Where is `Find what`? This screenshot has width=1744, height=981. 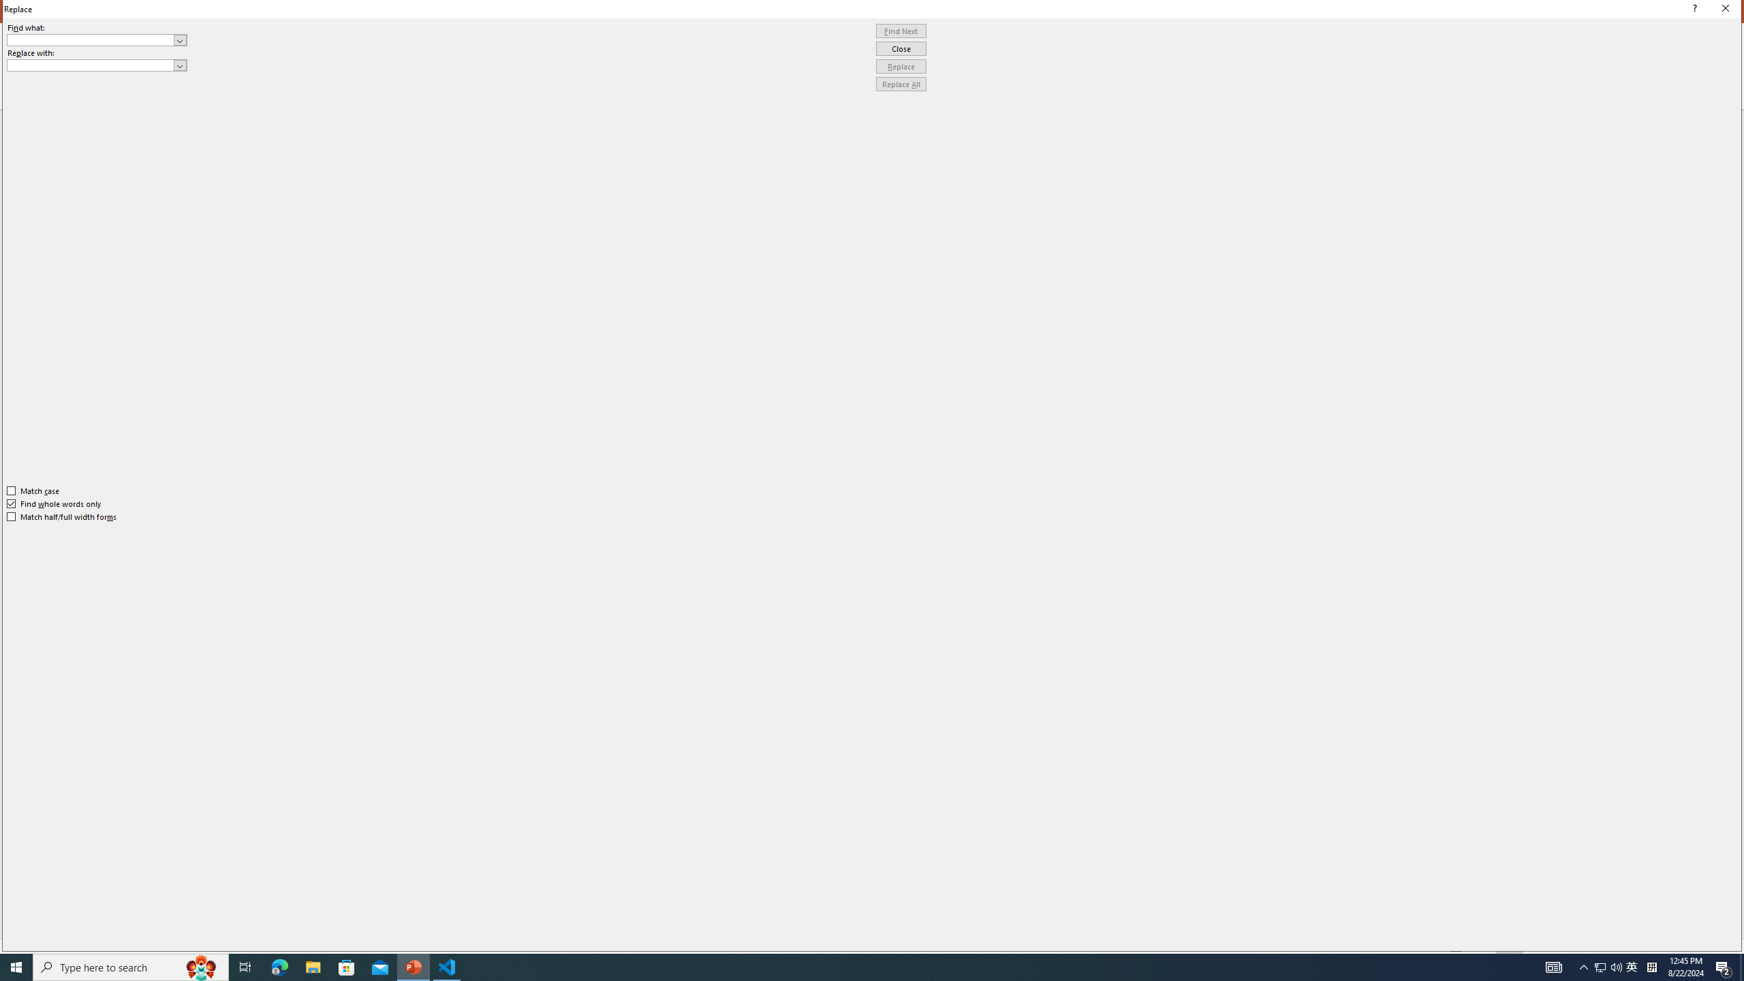 Find what is located at coordinates (91, 40).